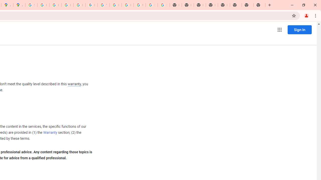 This screenshot has width=321, height=180. What do you see at coordinates (103, 5) in the screenshot?
I see `YouTube` at bounding box center [103, 5].